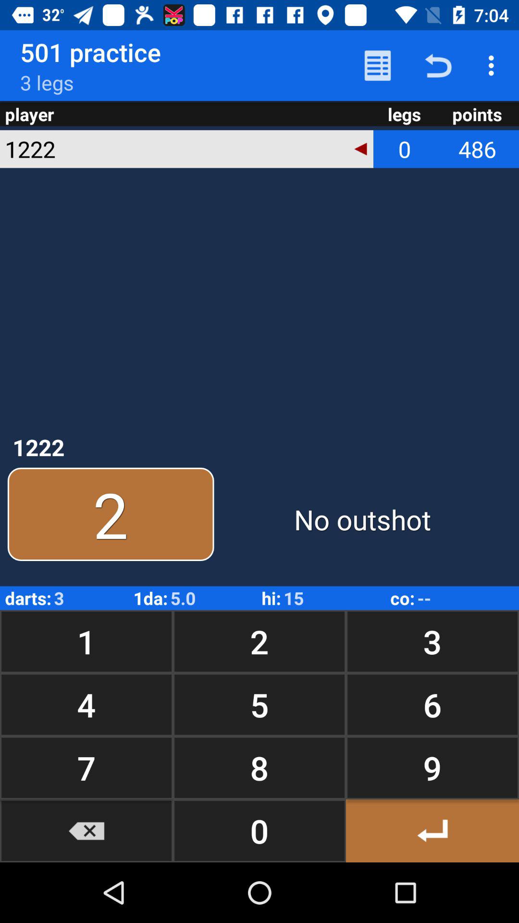  I want to click on turn off icon next to the legs icon, so click(360, 149).